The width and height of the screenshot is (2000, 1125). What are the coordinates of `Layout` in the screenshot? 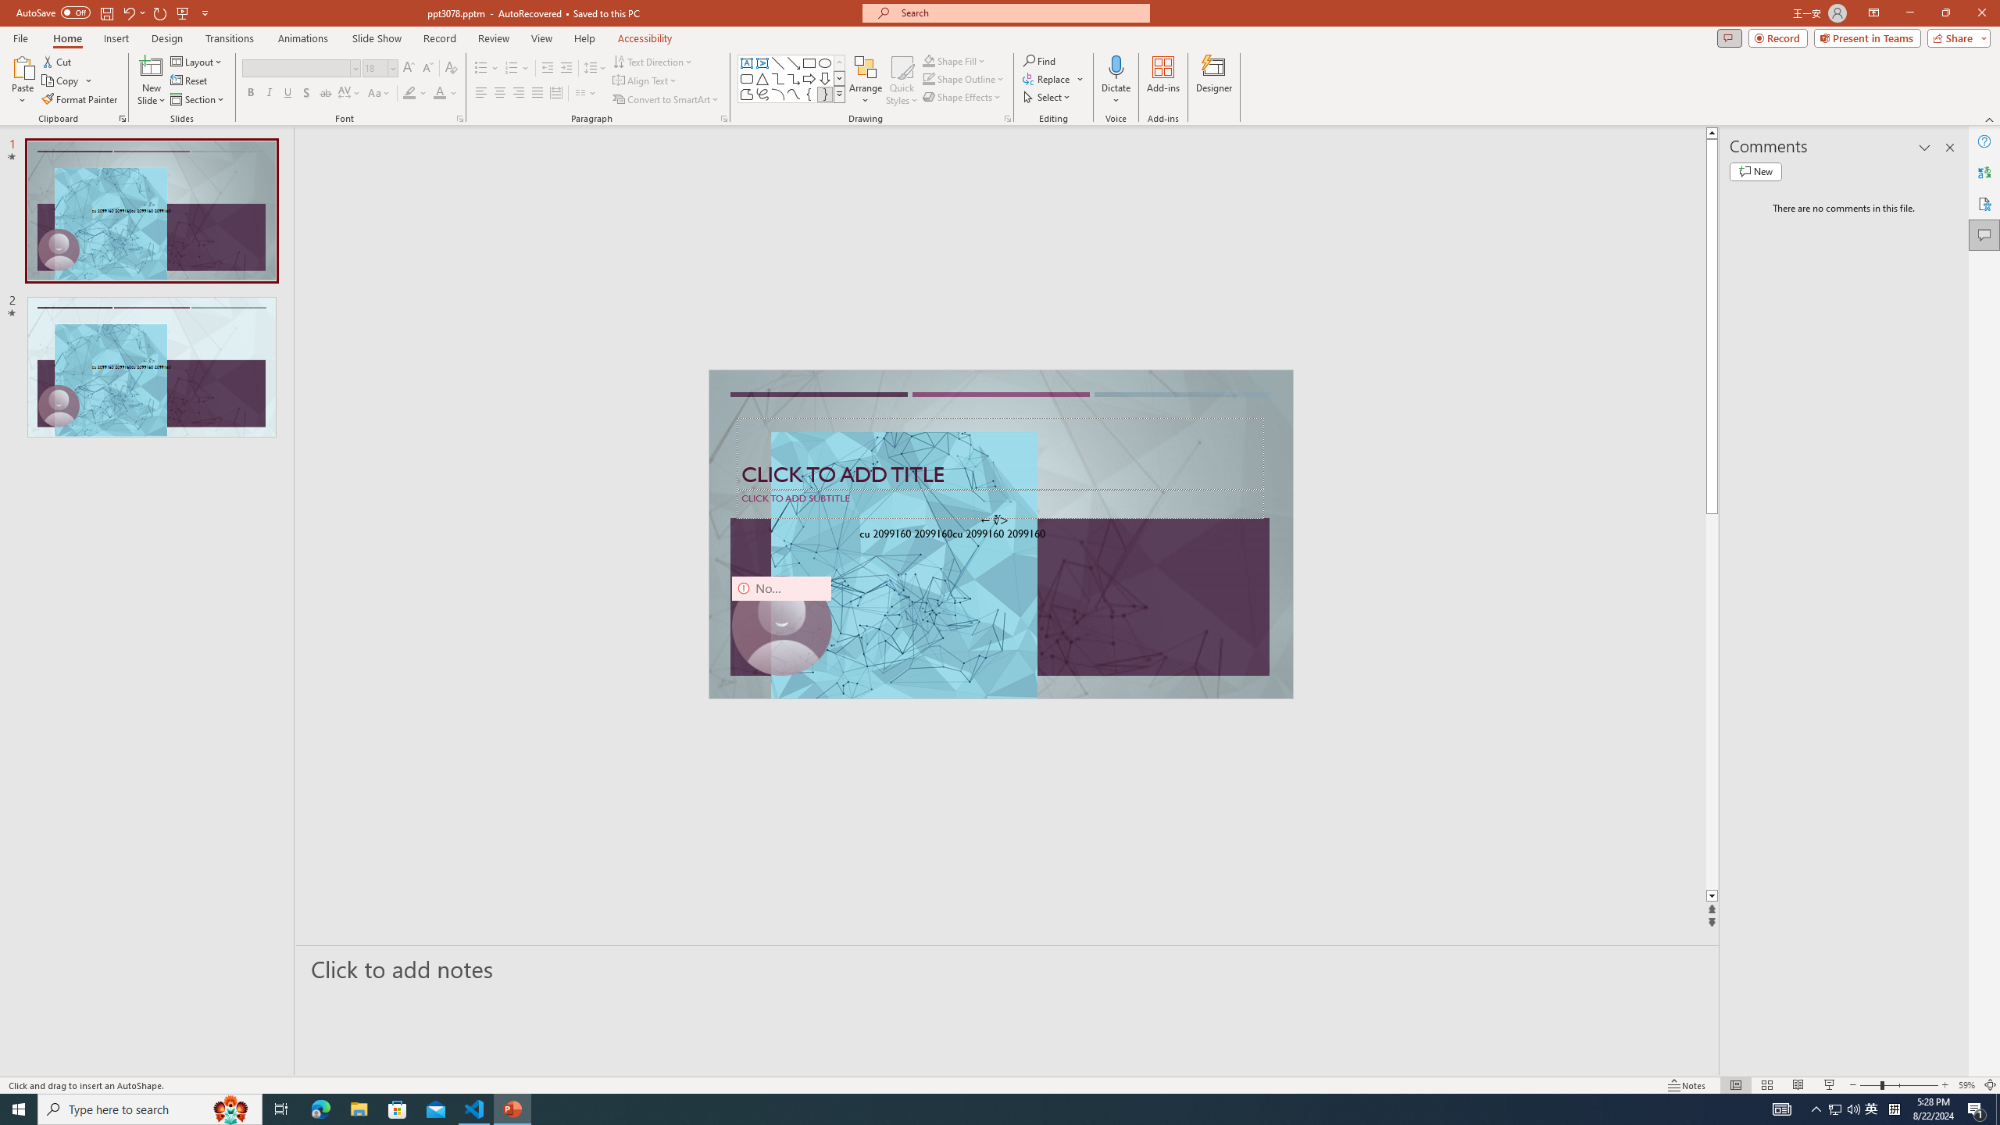 It's located at (198, 61).